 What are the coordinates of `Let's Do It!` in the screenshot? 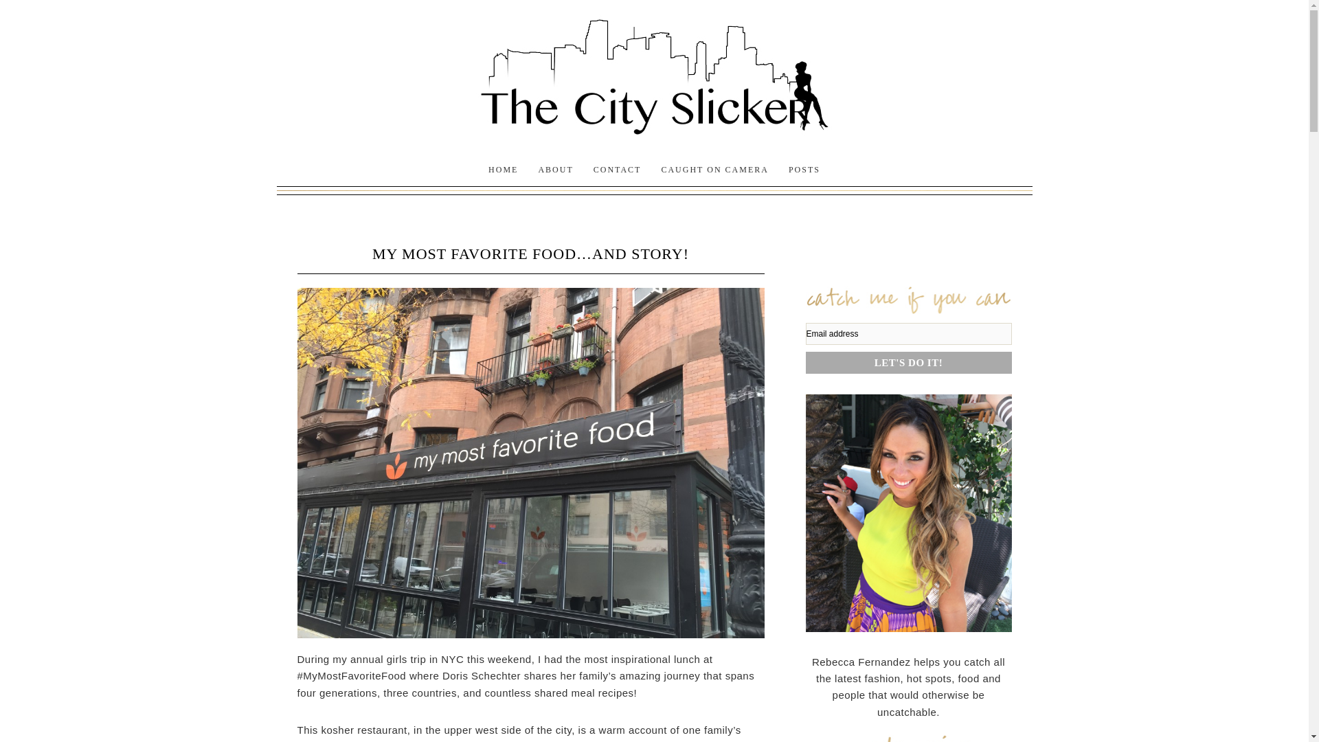 It's located at (908, 363).